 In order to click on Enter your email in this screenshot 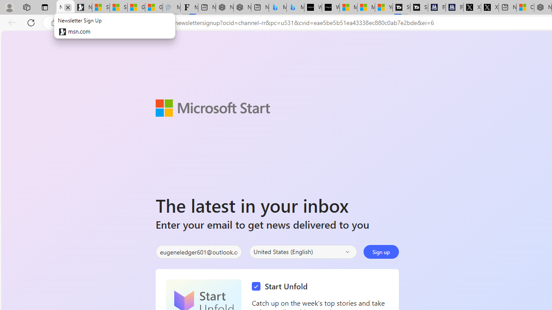, I will do `click(198, 252)`.